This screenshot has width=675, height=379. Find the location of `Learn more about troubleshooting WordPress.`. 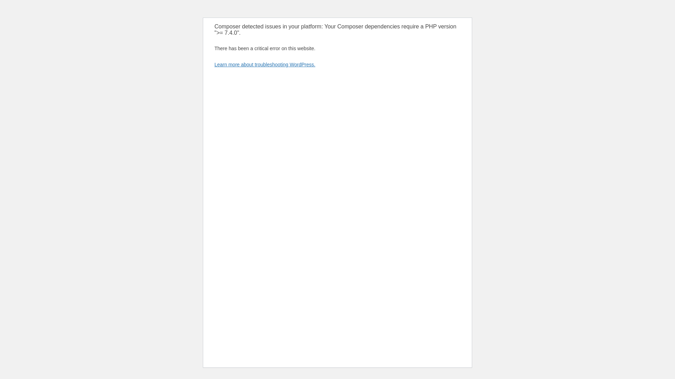

Learn more about troubleshooting WordPress. is located at coordinates (265, 65).